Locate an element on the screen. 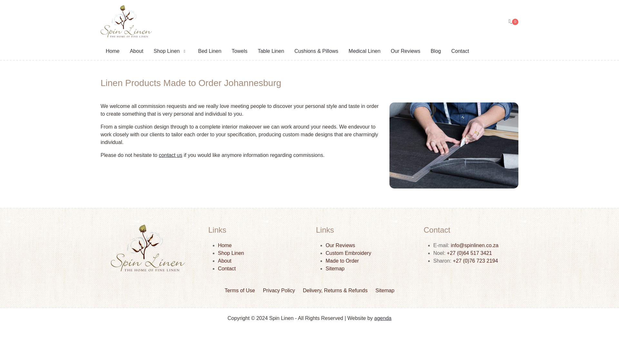  Our Reviews is located at coordinates (340, 245).